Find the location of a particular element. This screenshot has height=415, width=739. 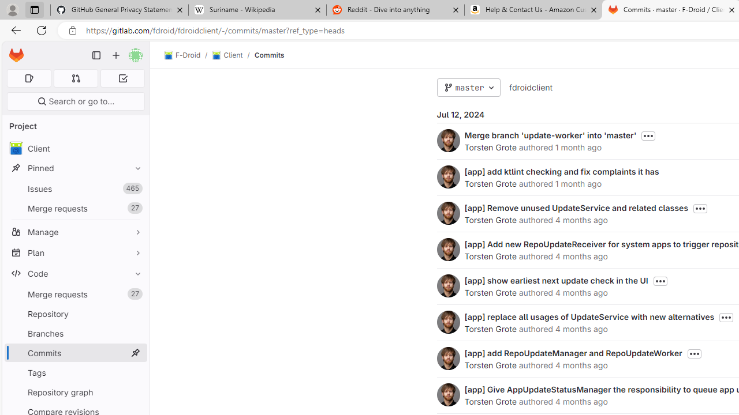

Tags is located at coordinates (75, 372).